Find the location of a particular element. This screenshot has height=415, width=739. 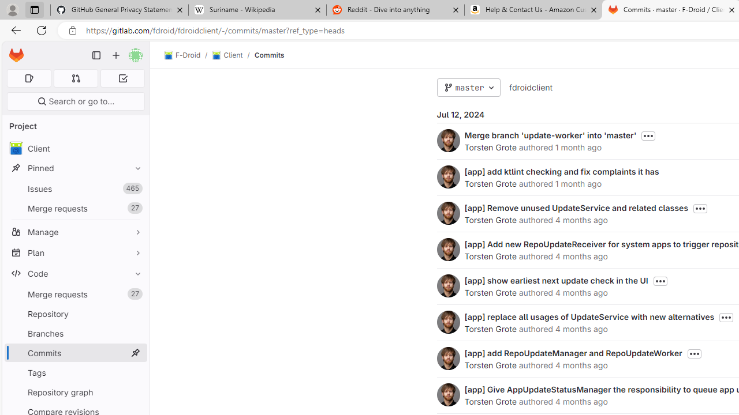

Tags is located at coordinates (75, 372).